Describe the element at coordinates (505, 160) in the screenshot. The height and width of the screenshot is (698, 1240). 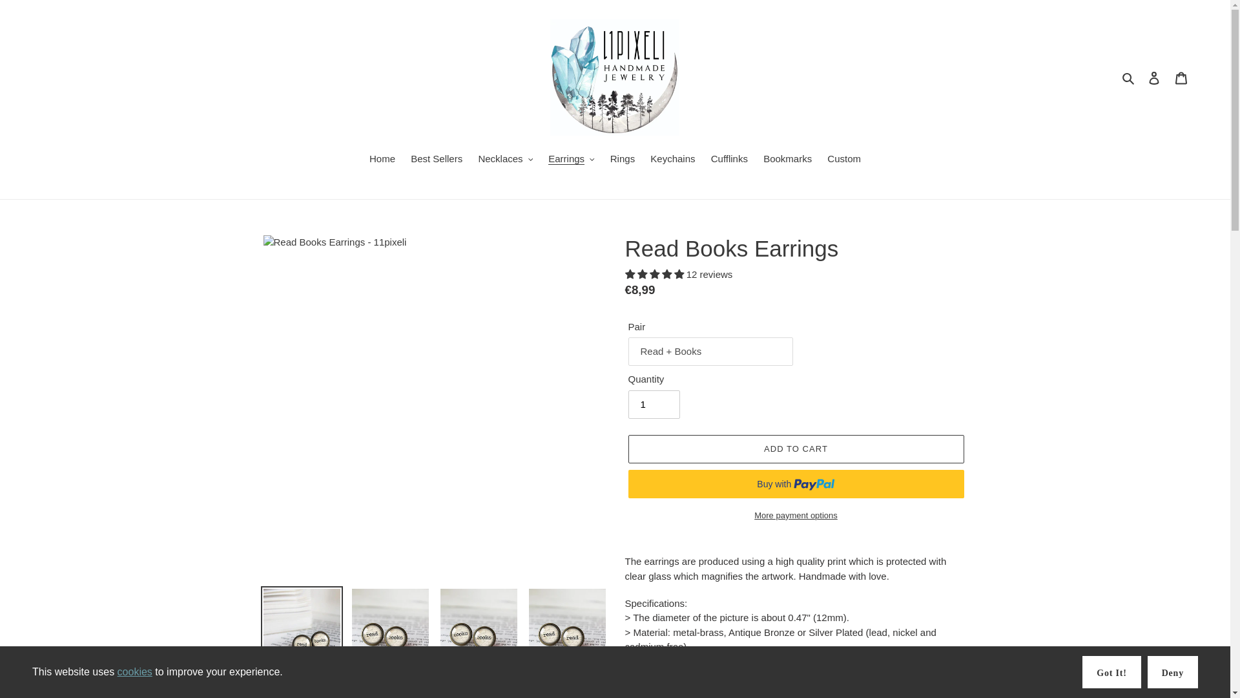
I see `Necklaces` at that location.